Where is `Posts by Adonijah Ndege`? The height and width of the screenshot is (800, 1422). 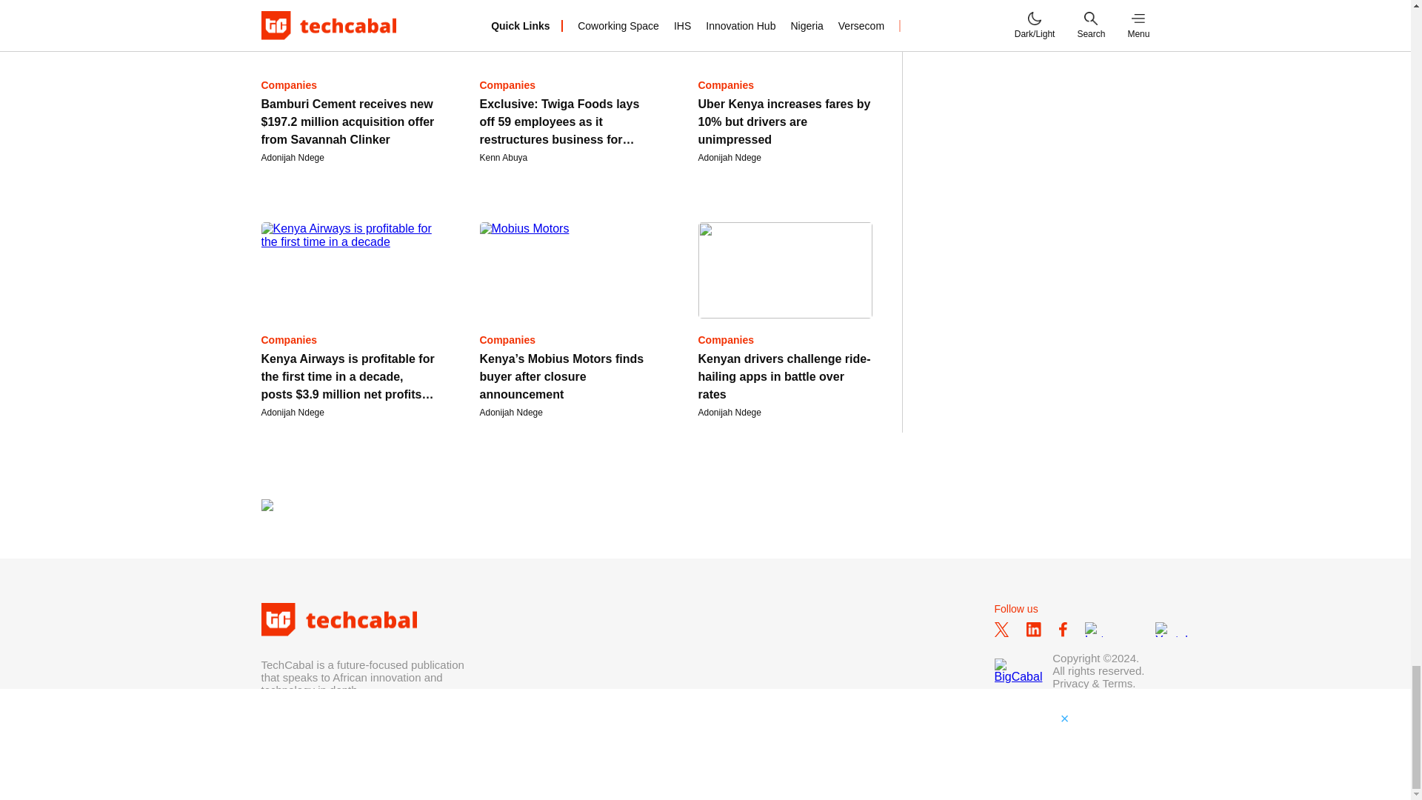
Posts by Adonijah Ndege is located at coordinates (292, 158).